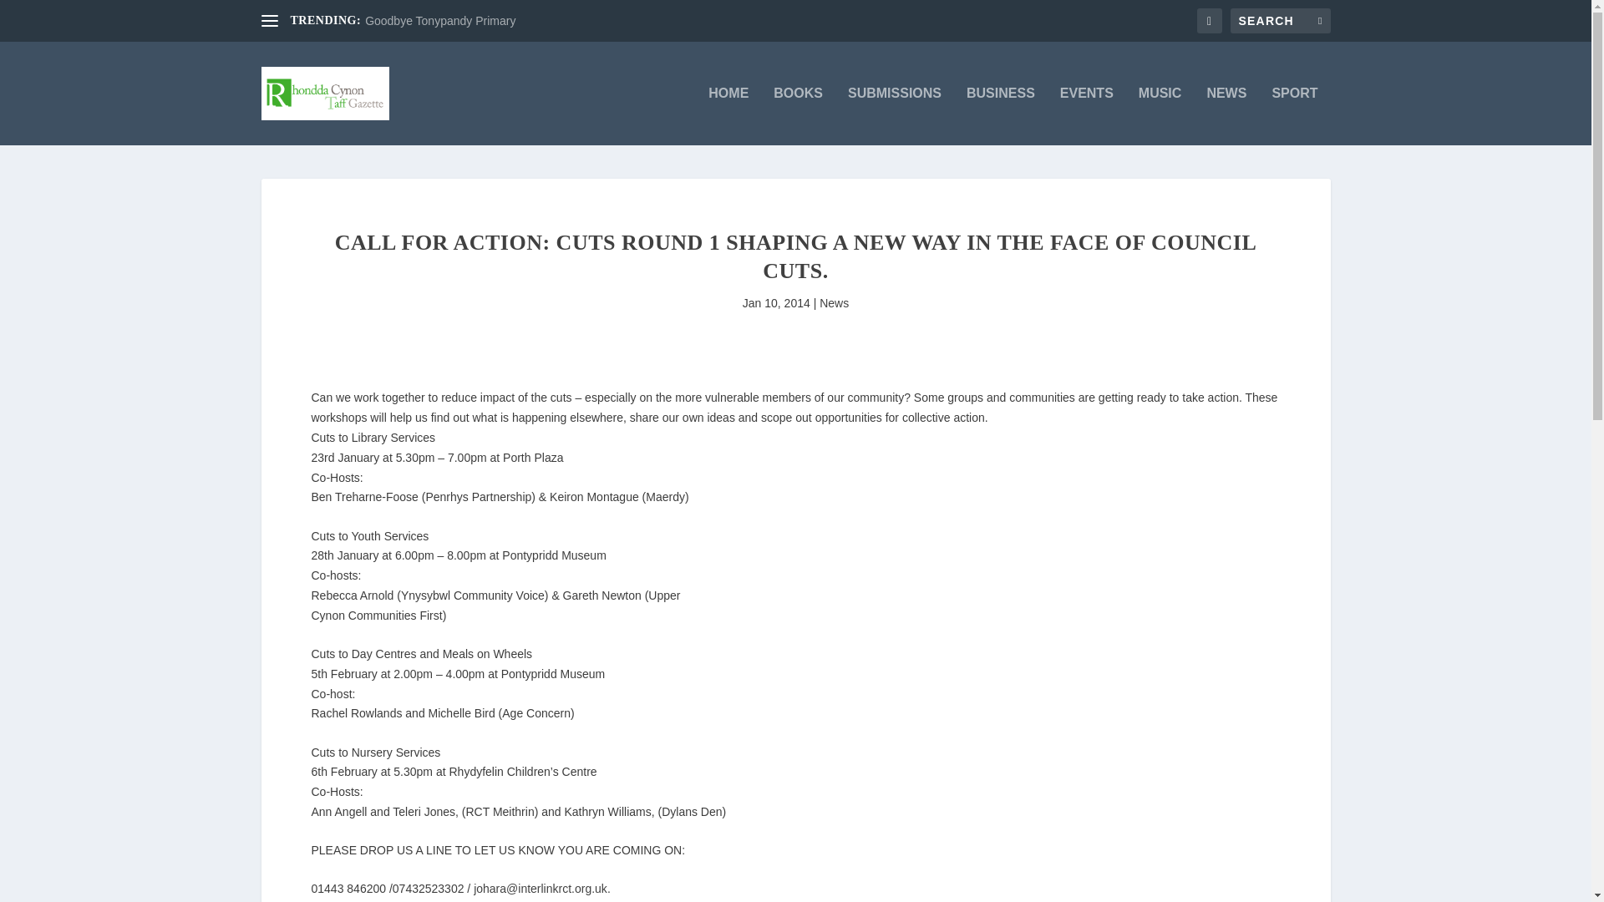 The height and width of the screenshot is (902, 1604). What do you see at coordinates (1001, 115) in the screenshot?
I see `BUSINESS` at bounding box center [1001, 115].